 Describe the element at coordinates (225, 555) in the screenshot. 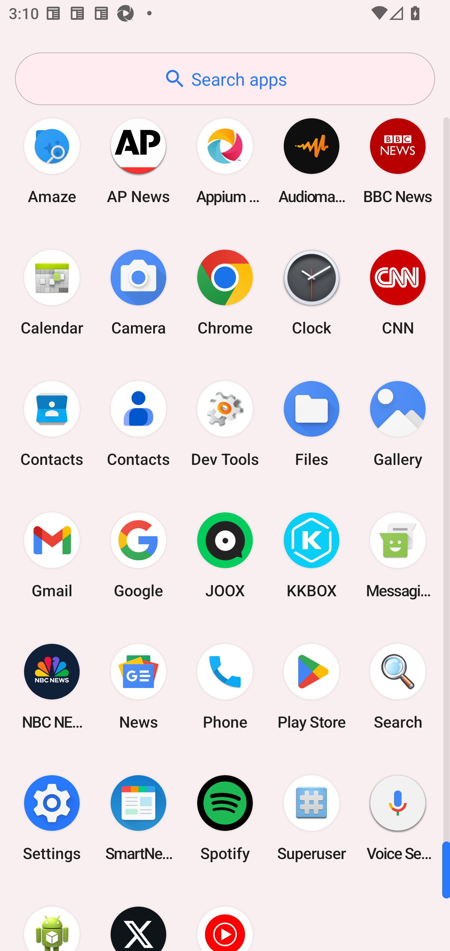

I see `JOOX` at that location.